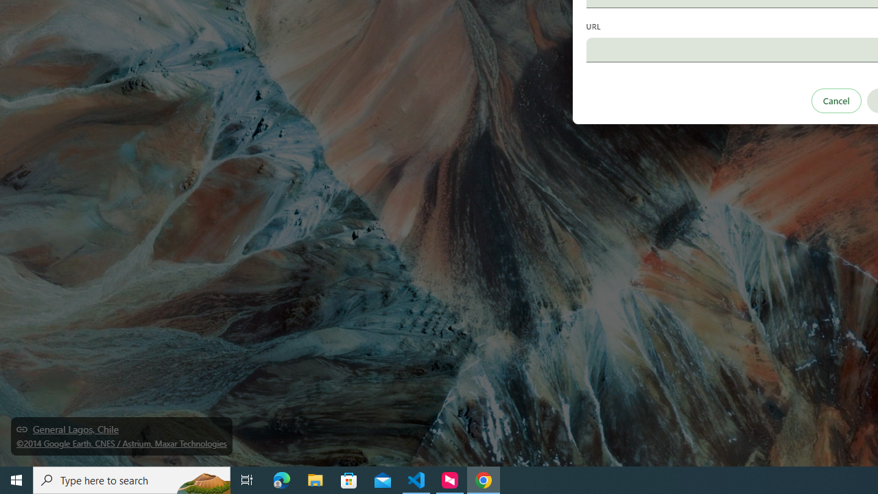 The width and height of the screenshot is (878, 494). What do you see at coordinates (835, 100) in the screenshot?
I see `Cancel` at bounding box center [835, 100].